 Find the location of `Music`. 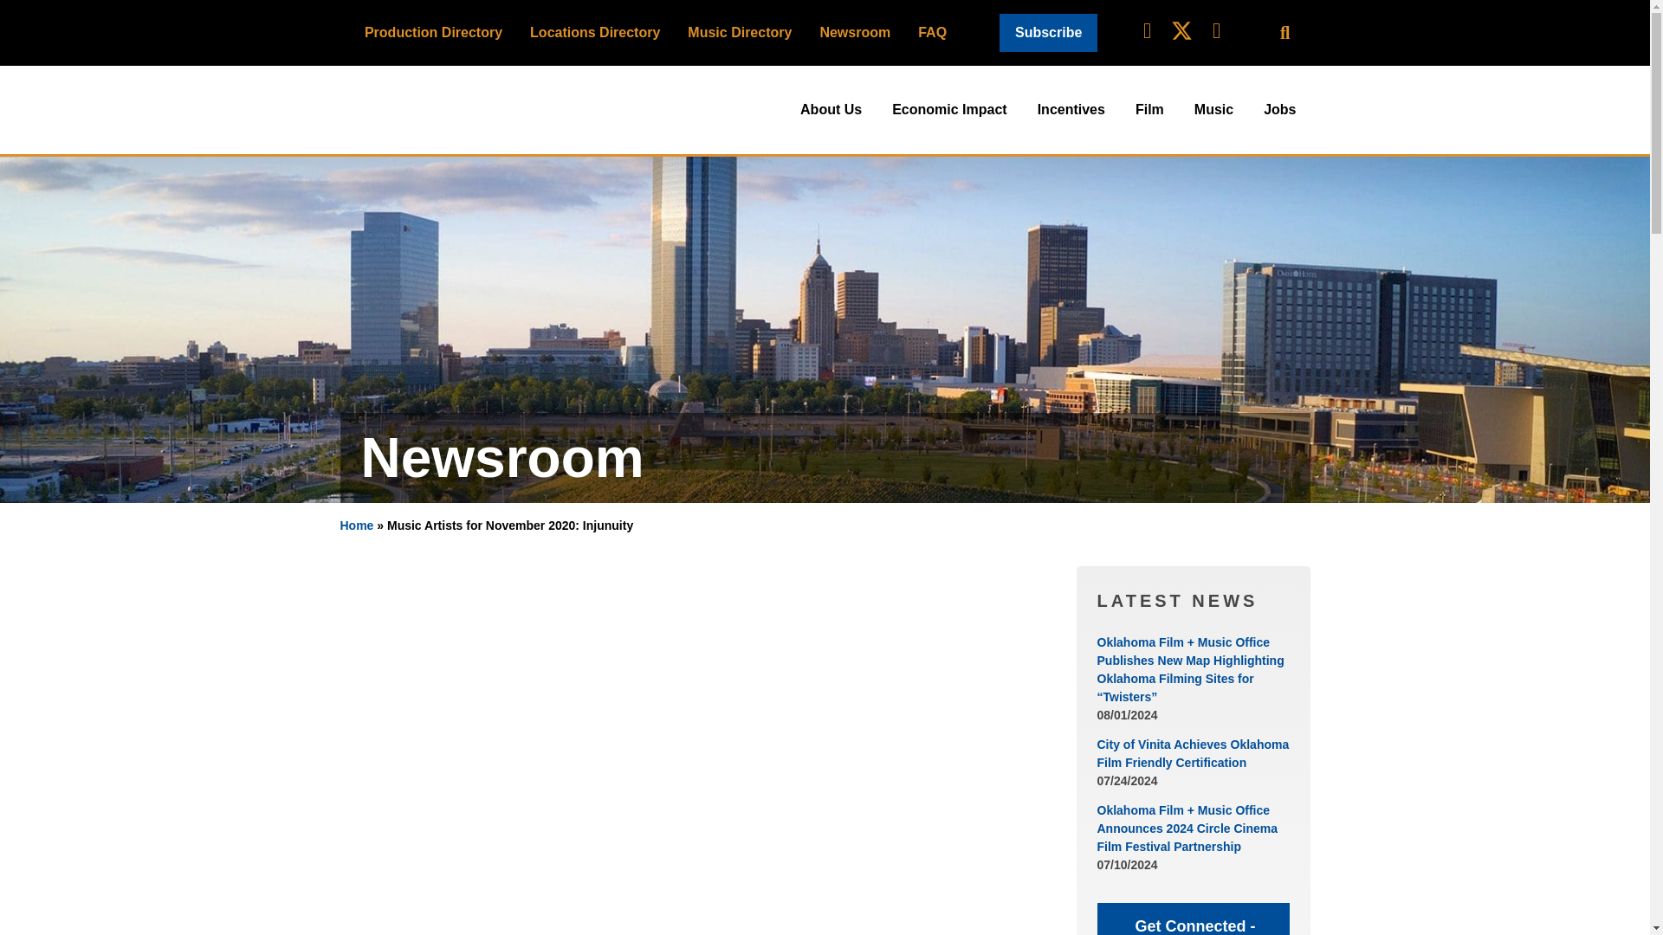

Music is located at coordinates (1214, 109).